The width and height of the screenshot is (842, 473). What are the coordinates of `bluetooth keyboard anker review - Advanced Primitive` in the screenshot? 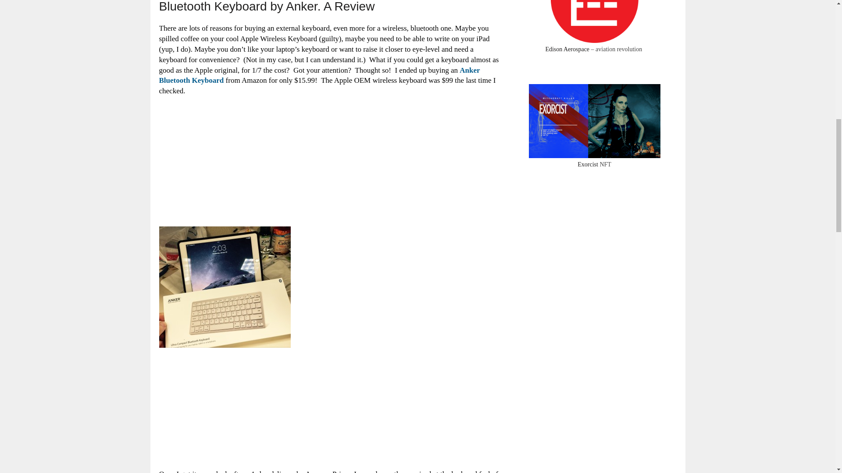 It's located at (225, 287).